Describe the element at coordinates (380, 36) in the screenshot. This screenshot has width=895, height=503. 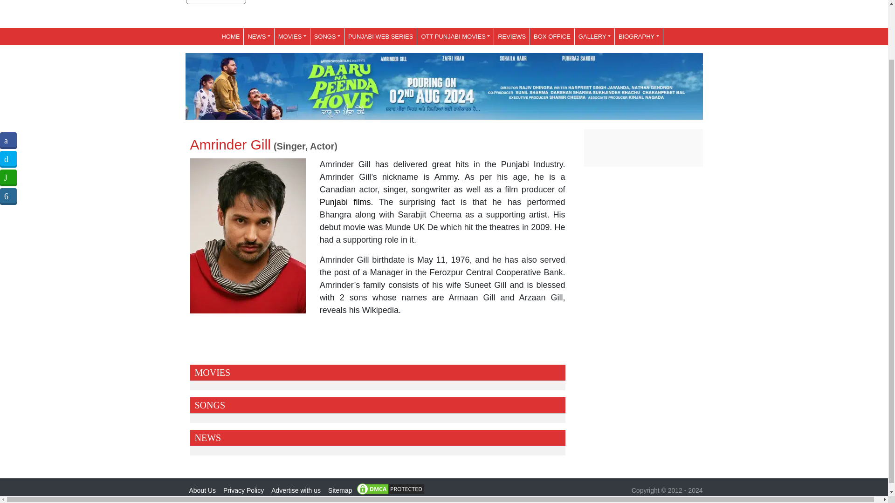
I see `PUNJABI WEB SERIES` at that location.